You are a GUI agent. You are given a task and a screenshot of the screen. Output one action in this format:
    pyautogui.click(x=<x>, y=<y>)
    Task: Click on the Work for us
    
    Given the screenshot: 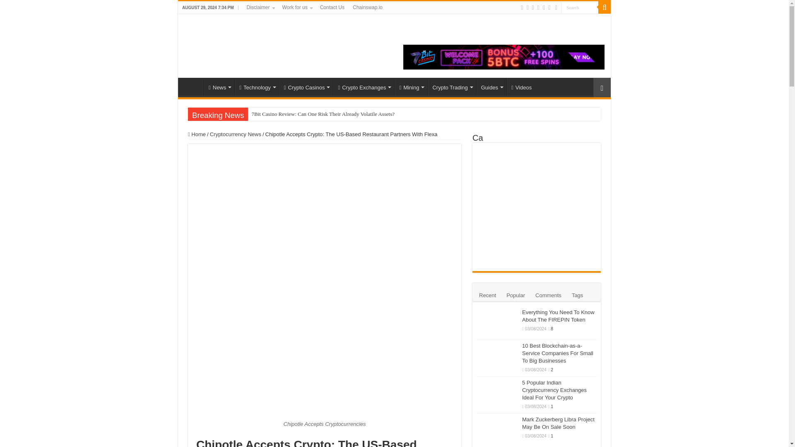 What is the action you would take?
    pyautogui.click(x=297, y=7)
    